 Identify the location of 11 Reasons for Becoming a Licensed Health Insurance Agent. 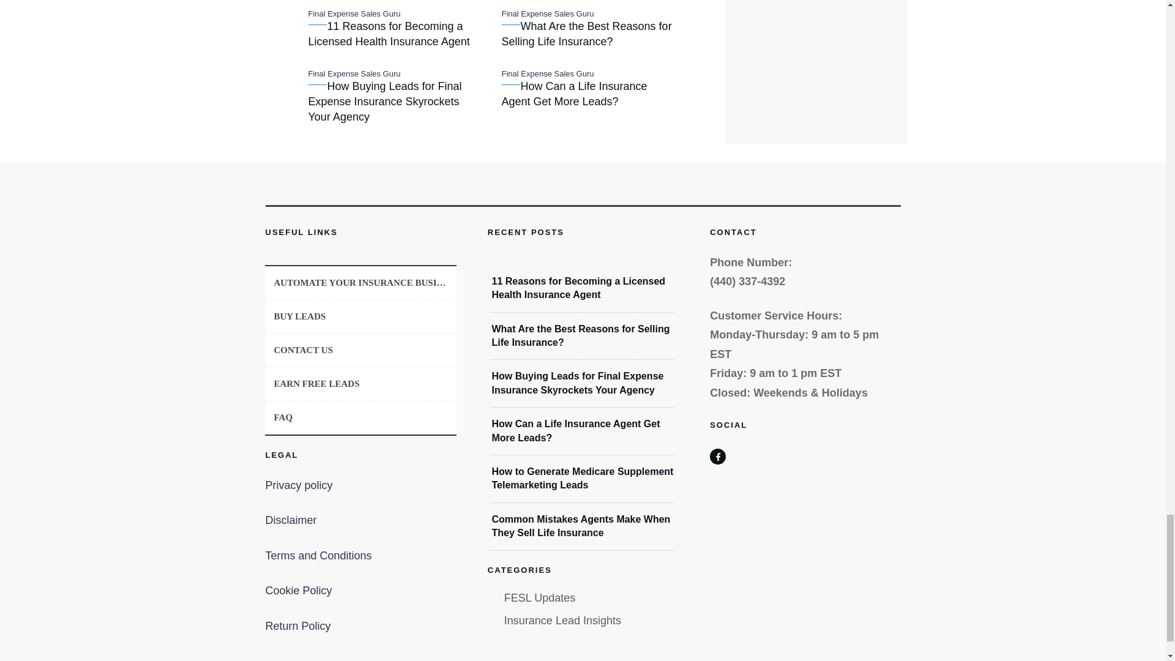
(389, 34).